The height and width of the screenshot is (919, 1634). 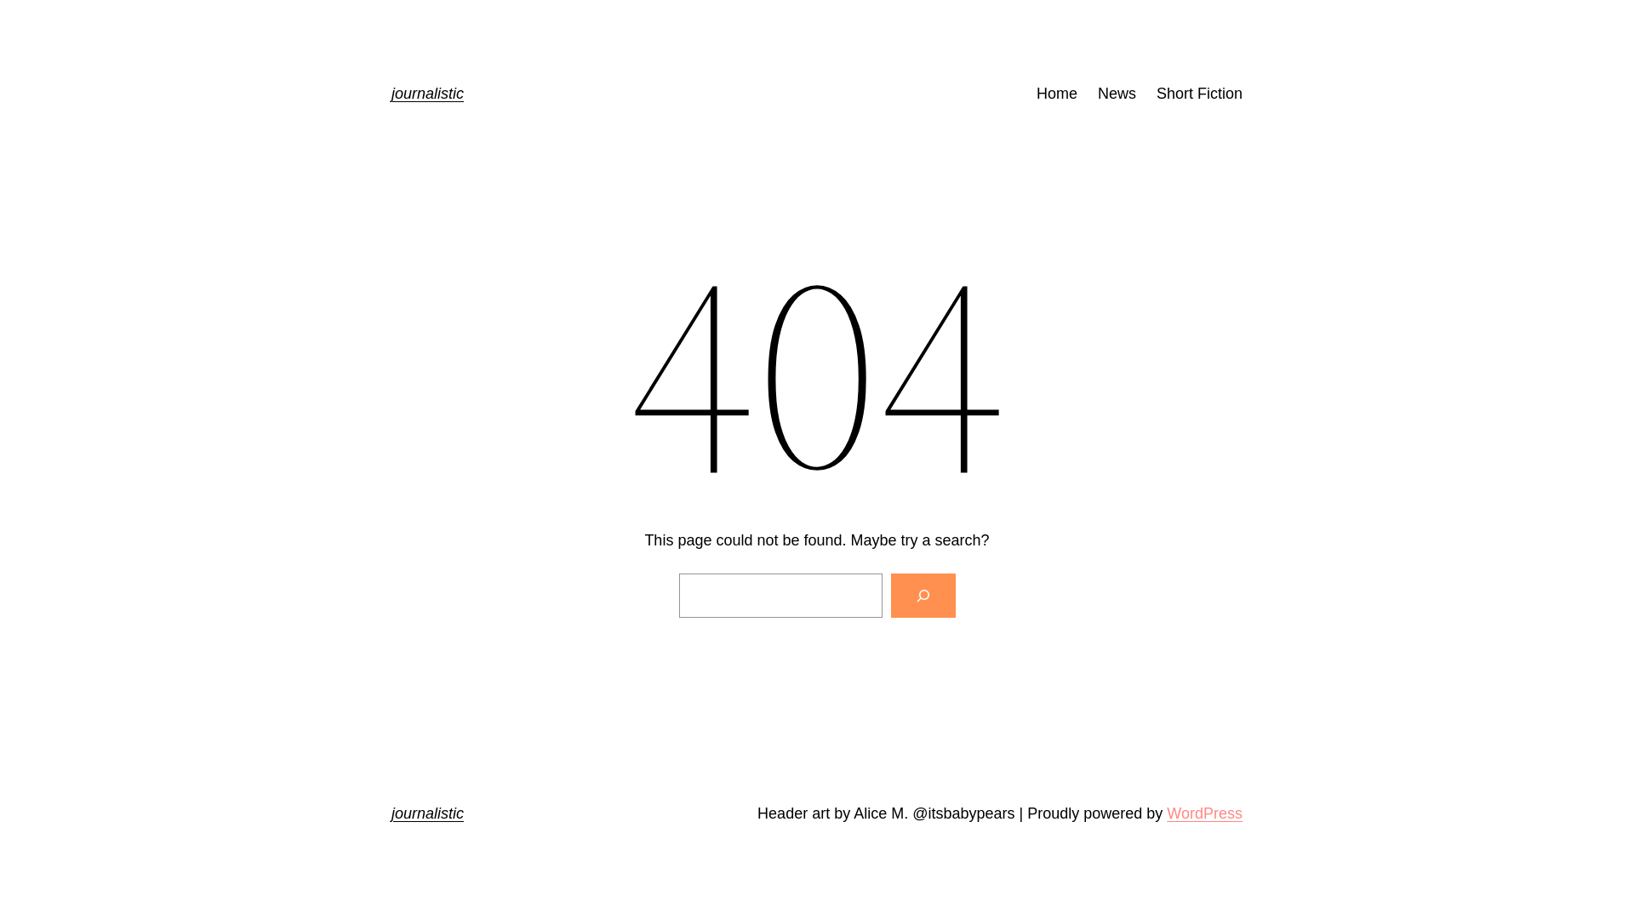 I want to click on journalistic, so click(x=427, y=94).